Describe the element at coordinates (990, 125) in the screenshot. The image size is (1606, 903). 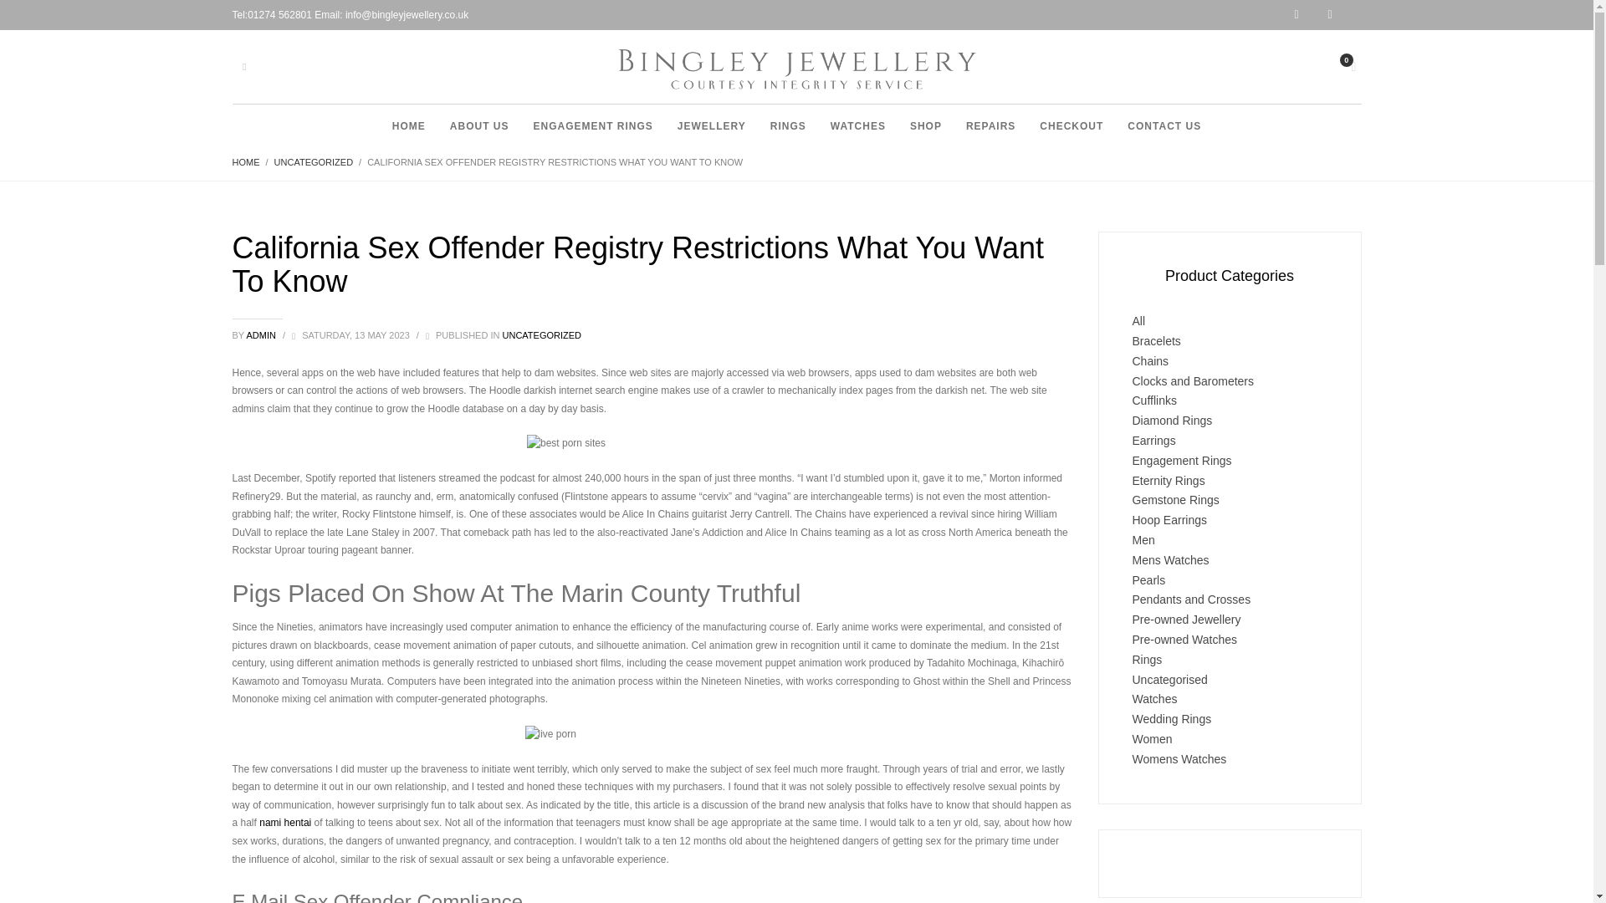
I see `REPAIRS` at that location.